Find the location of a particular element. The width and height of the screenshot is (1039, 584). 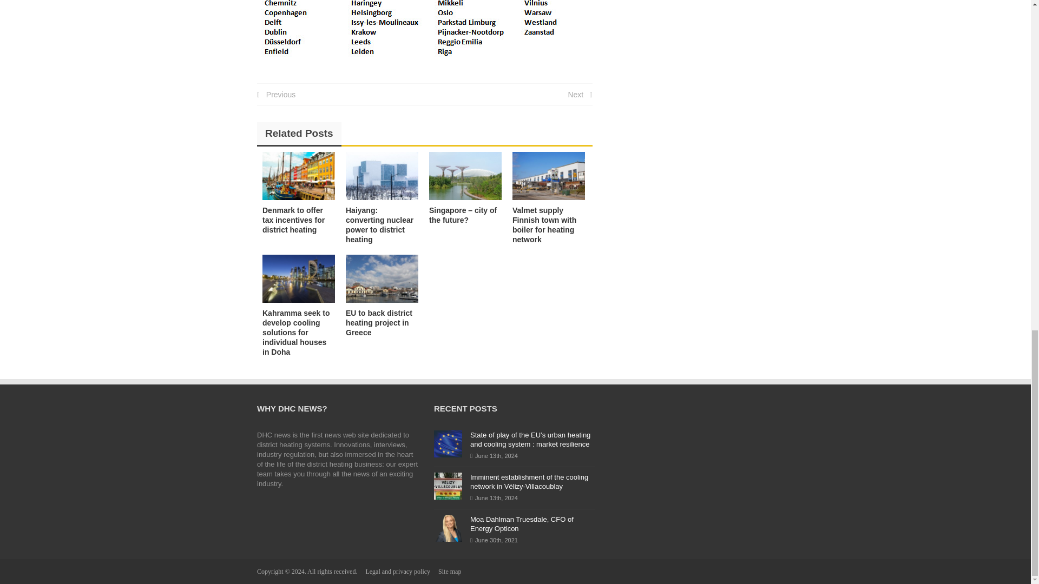

Valmet supply Finnish town with boiler for heating network is located at coordinates (544, 225).